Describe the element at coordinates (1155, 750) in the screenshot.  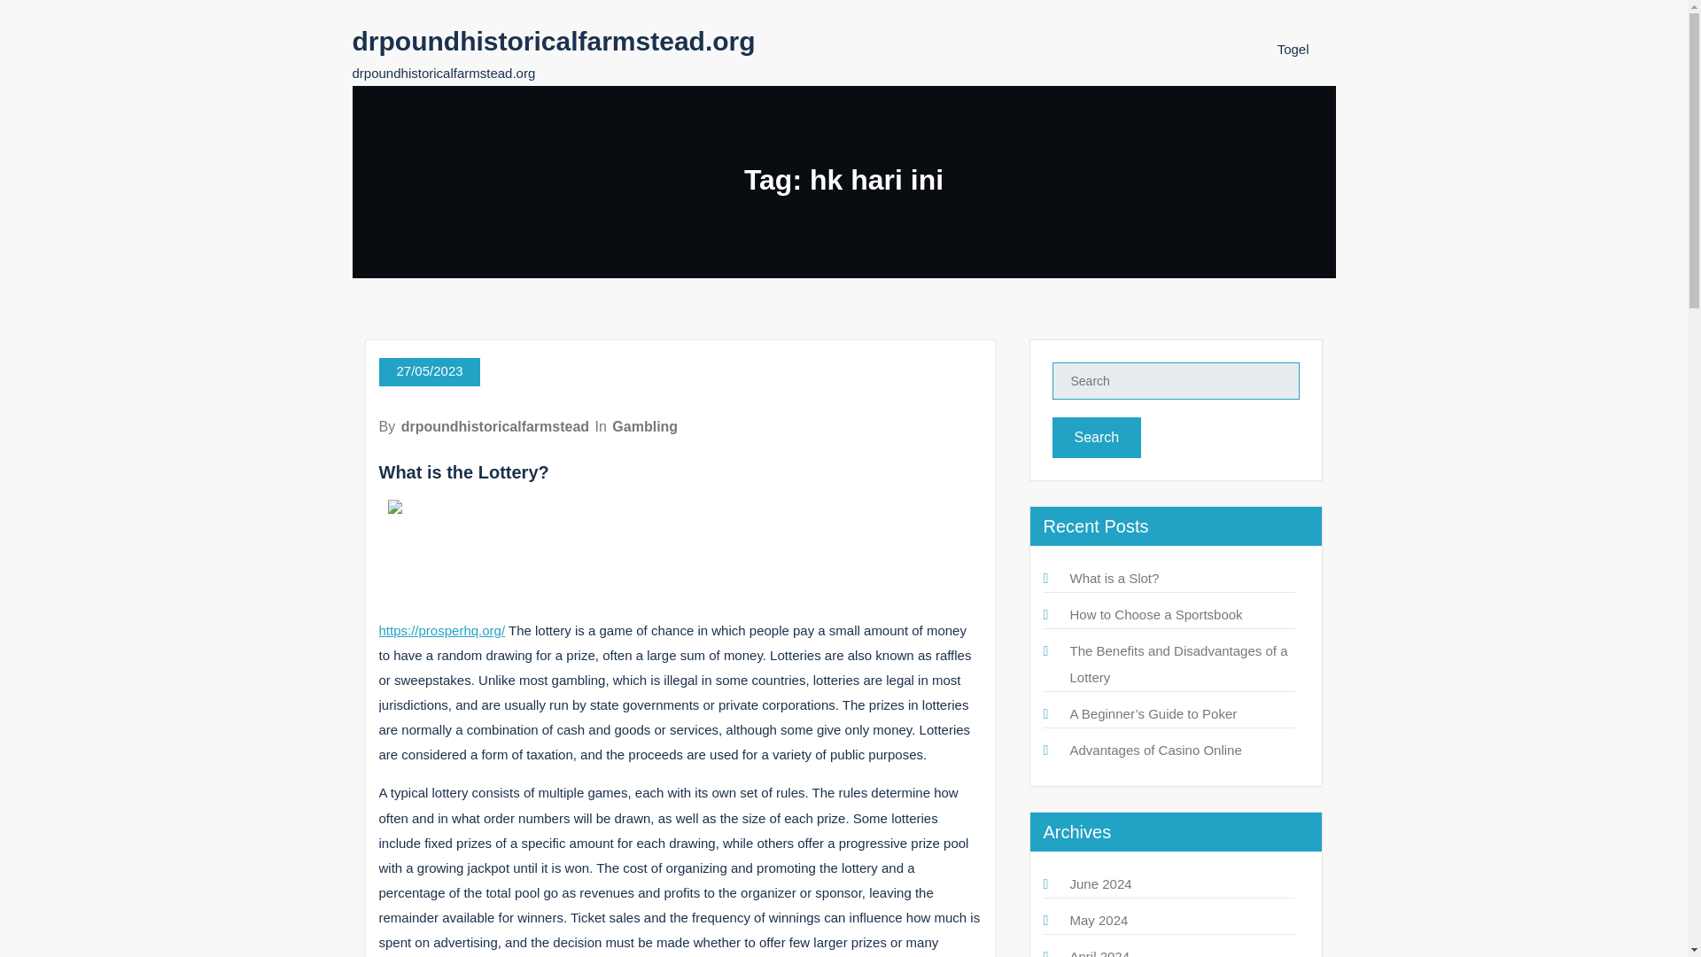
I see `Advantages of Casino Online` at that location.